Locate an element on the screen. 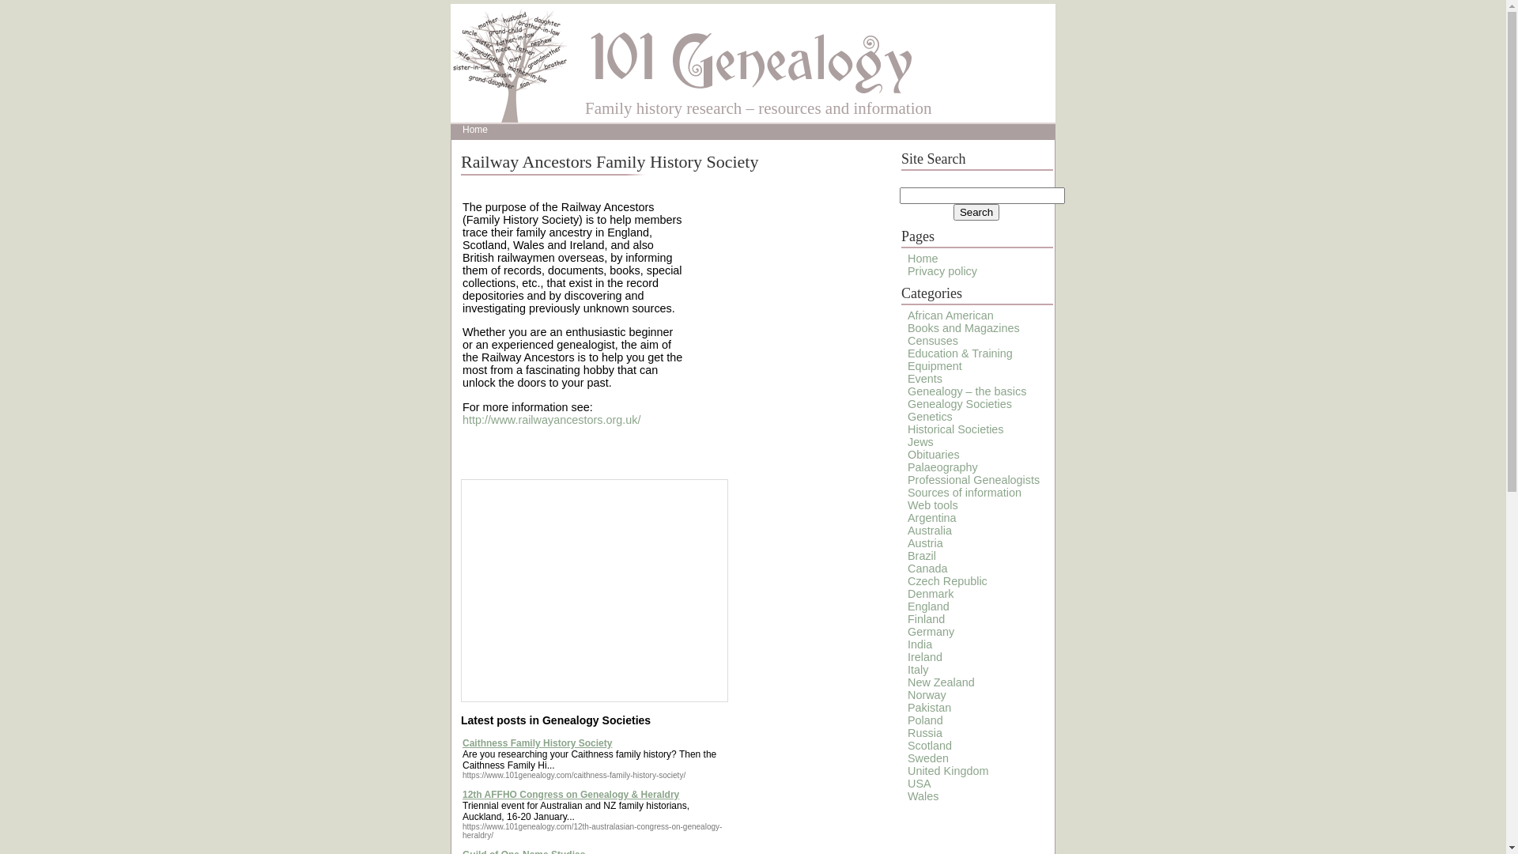 Image resolution: width=1518 pixels, height=854 pixels. Australia is located at coordinates (930, 531).